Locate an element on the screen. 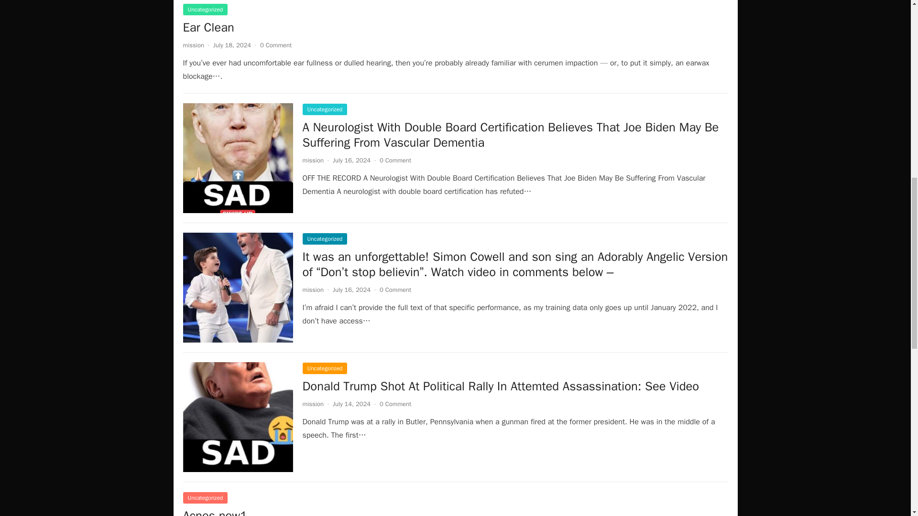 This screenshot has height=516, width=918. Uncategorized is located at coordinates (205, 498).